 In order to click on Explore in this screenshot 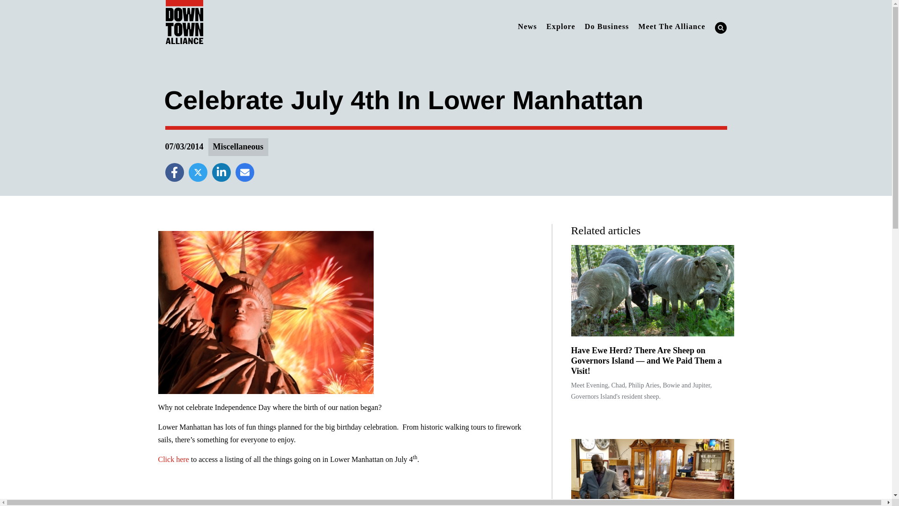, I will do `click(561, 26)`.